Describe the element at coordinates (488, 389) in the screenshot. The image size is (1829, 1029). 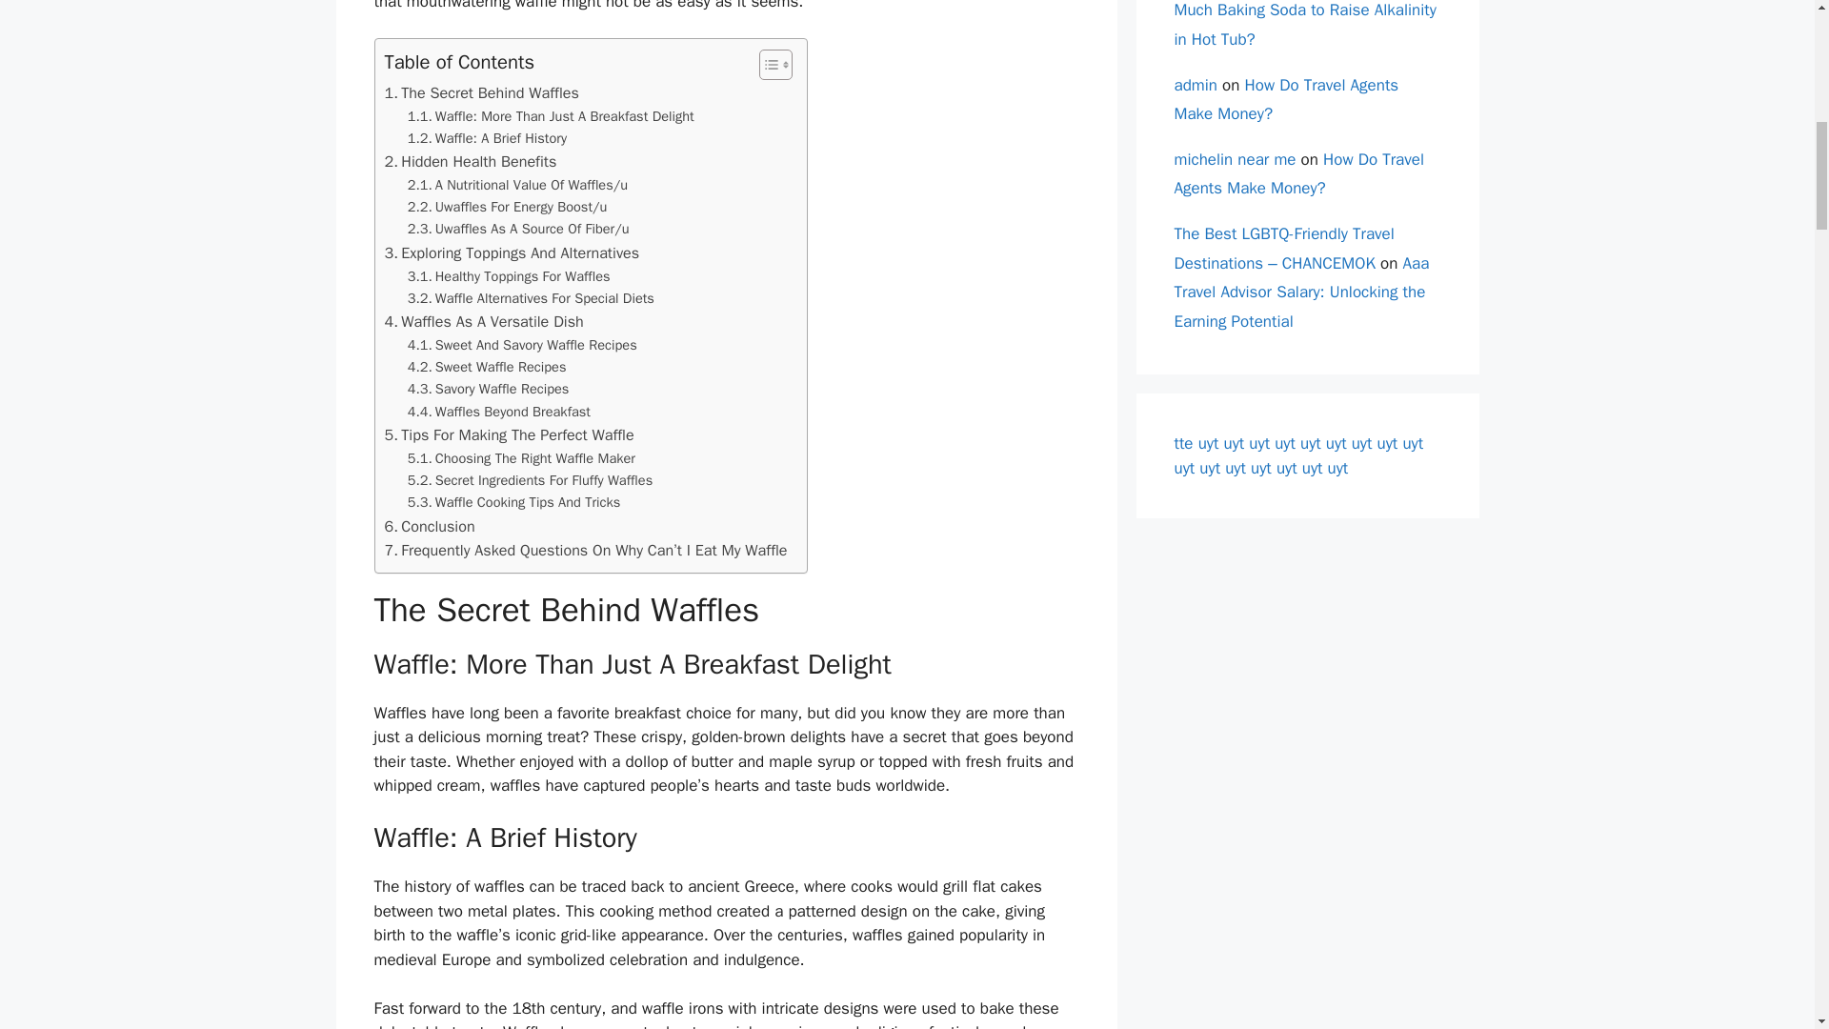
I see `Savory Waffle Recipes` at that location.